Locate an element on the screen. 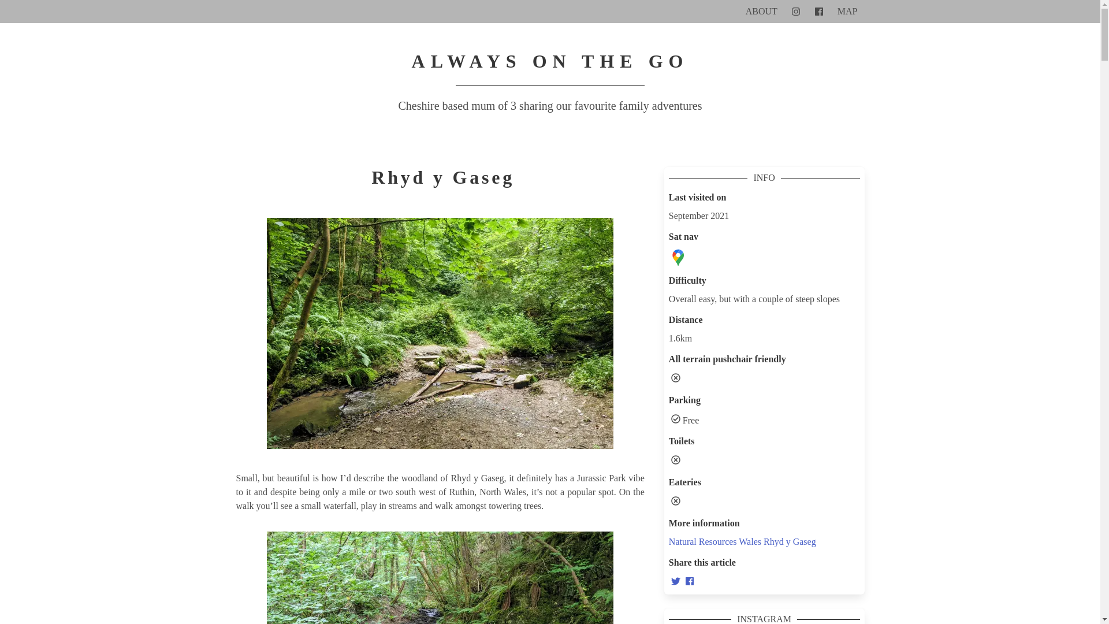 This screenshot has width=1109, height=624. Share on Facebook is located at coordinates (690, 582).